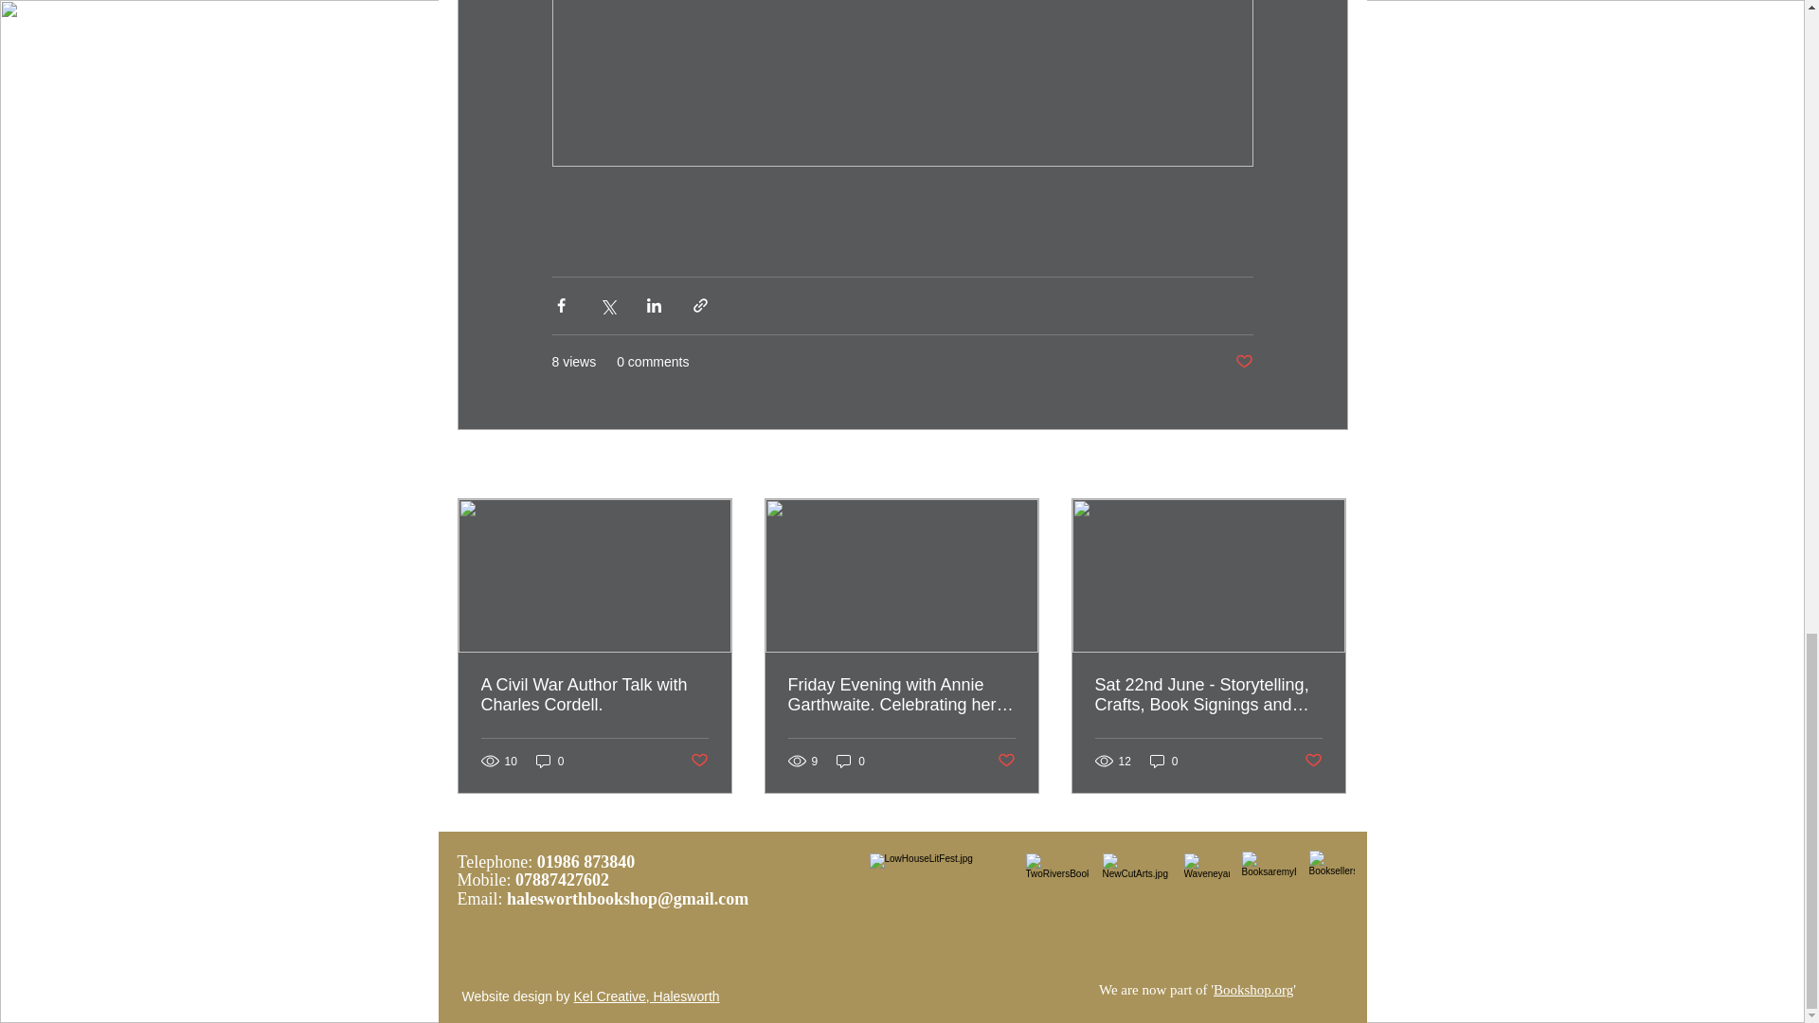  What do you see at coordinates (1006, 761) in the screenshot?
I see `Post not marked as liked` at bounding box center [1006, 761].